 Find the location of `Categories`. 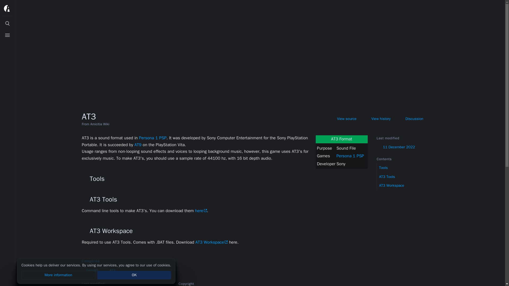

Categories is located at coordinates (100, 261).